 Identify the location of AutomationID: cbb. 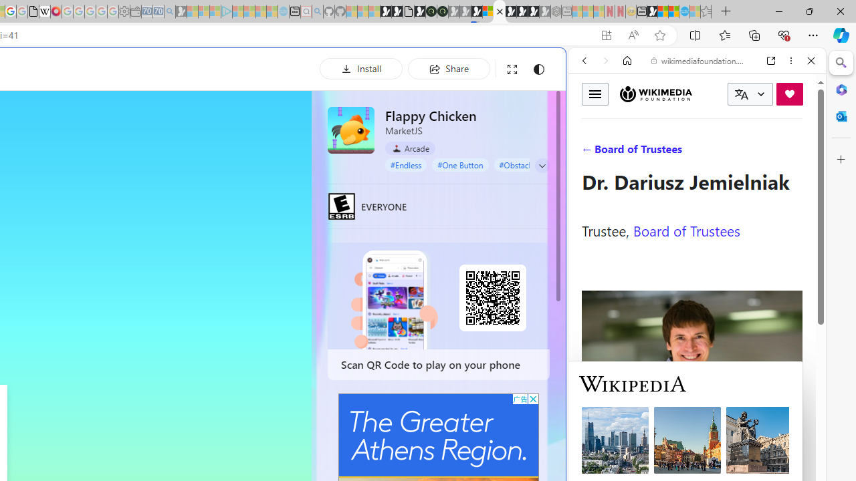
(533, 398).